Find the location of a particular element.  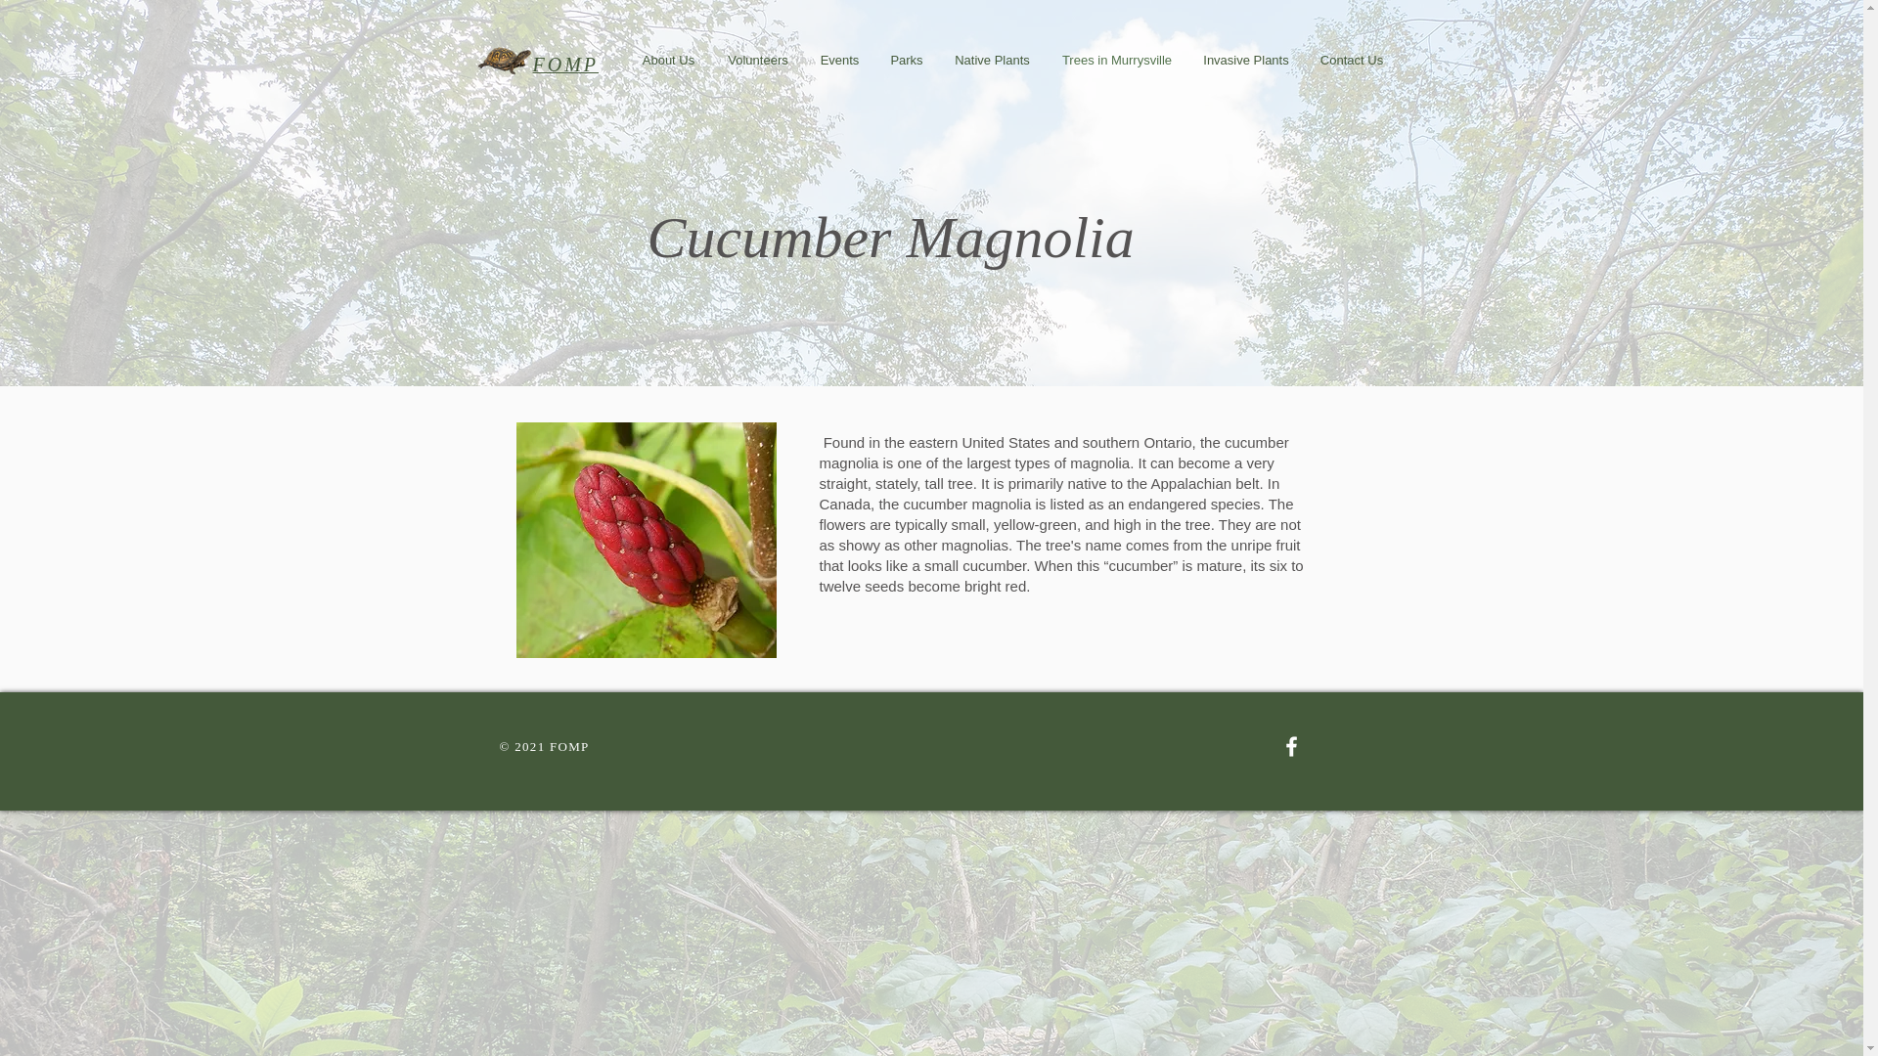

FOMP is located at coordinates (565, 65).